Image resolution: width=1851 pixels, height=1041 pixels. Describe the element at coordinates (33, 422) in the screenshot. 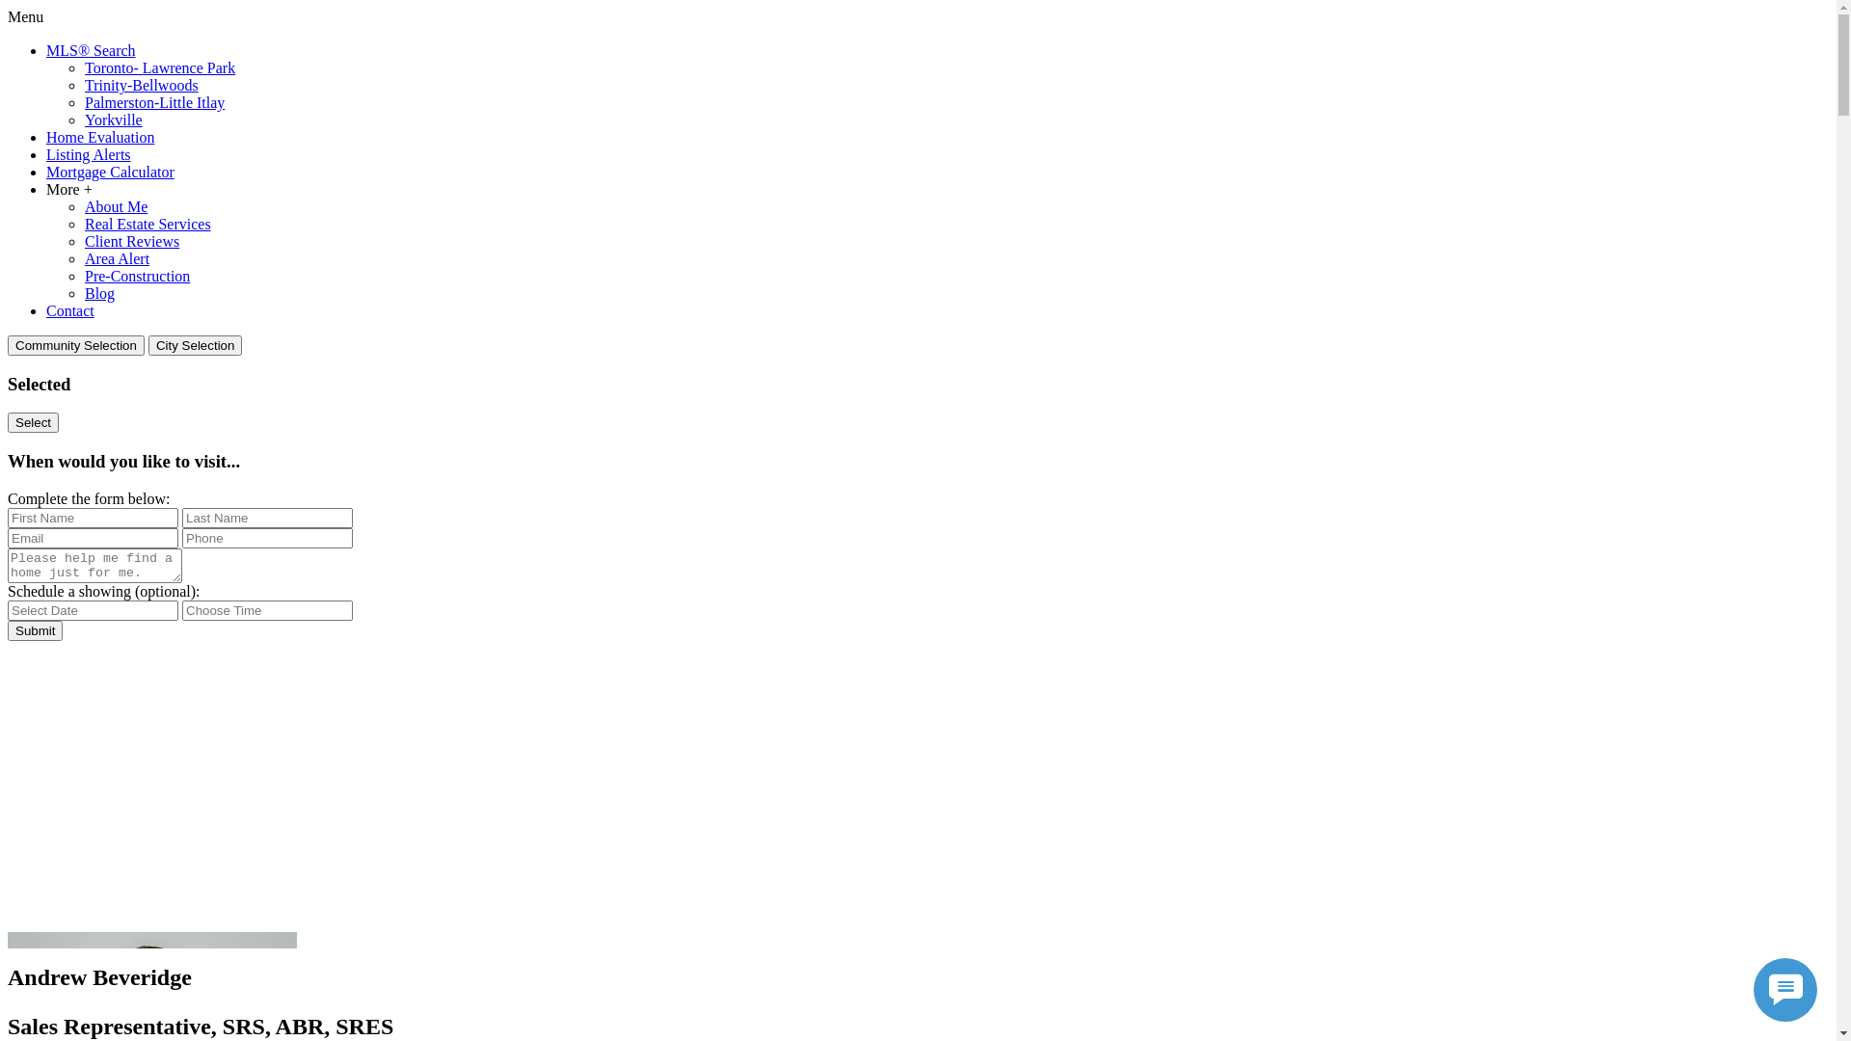

I see `Select` at that location.